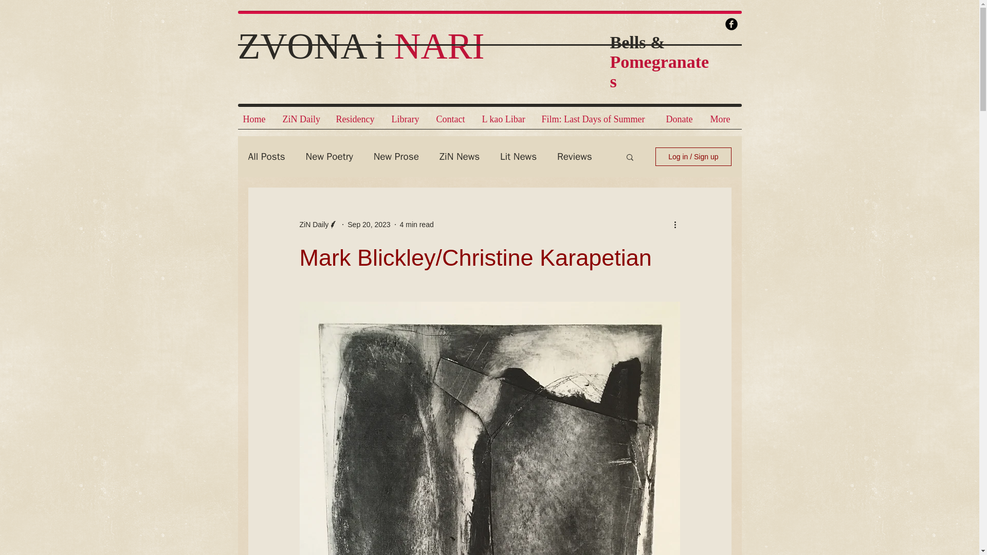 The width and height of the screenshot is (987, 555). Describe the element at coordinates (518, 156) in the screenshot. I see `Lit News` at that location.